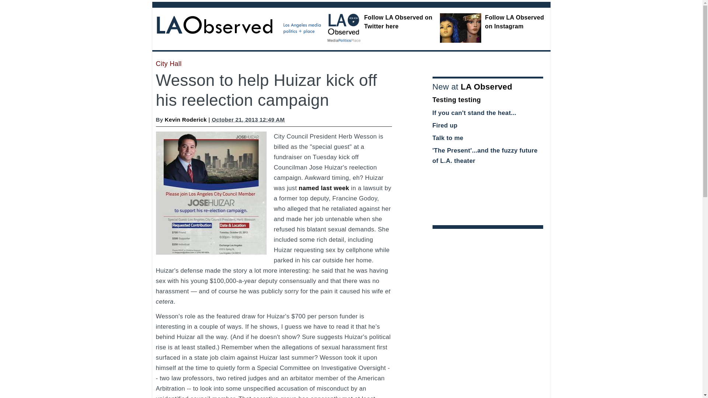 This screenshot has width=708, height=398. Describe the element at coordinates (248, 119) in the screenshot. I see `2013-10-21T00:49:49-08:00` at that location.